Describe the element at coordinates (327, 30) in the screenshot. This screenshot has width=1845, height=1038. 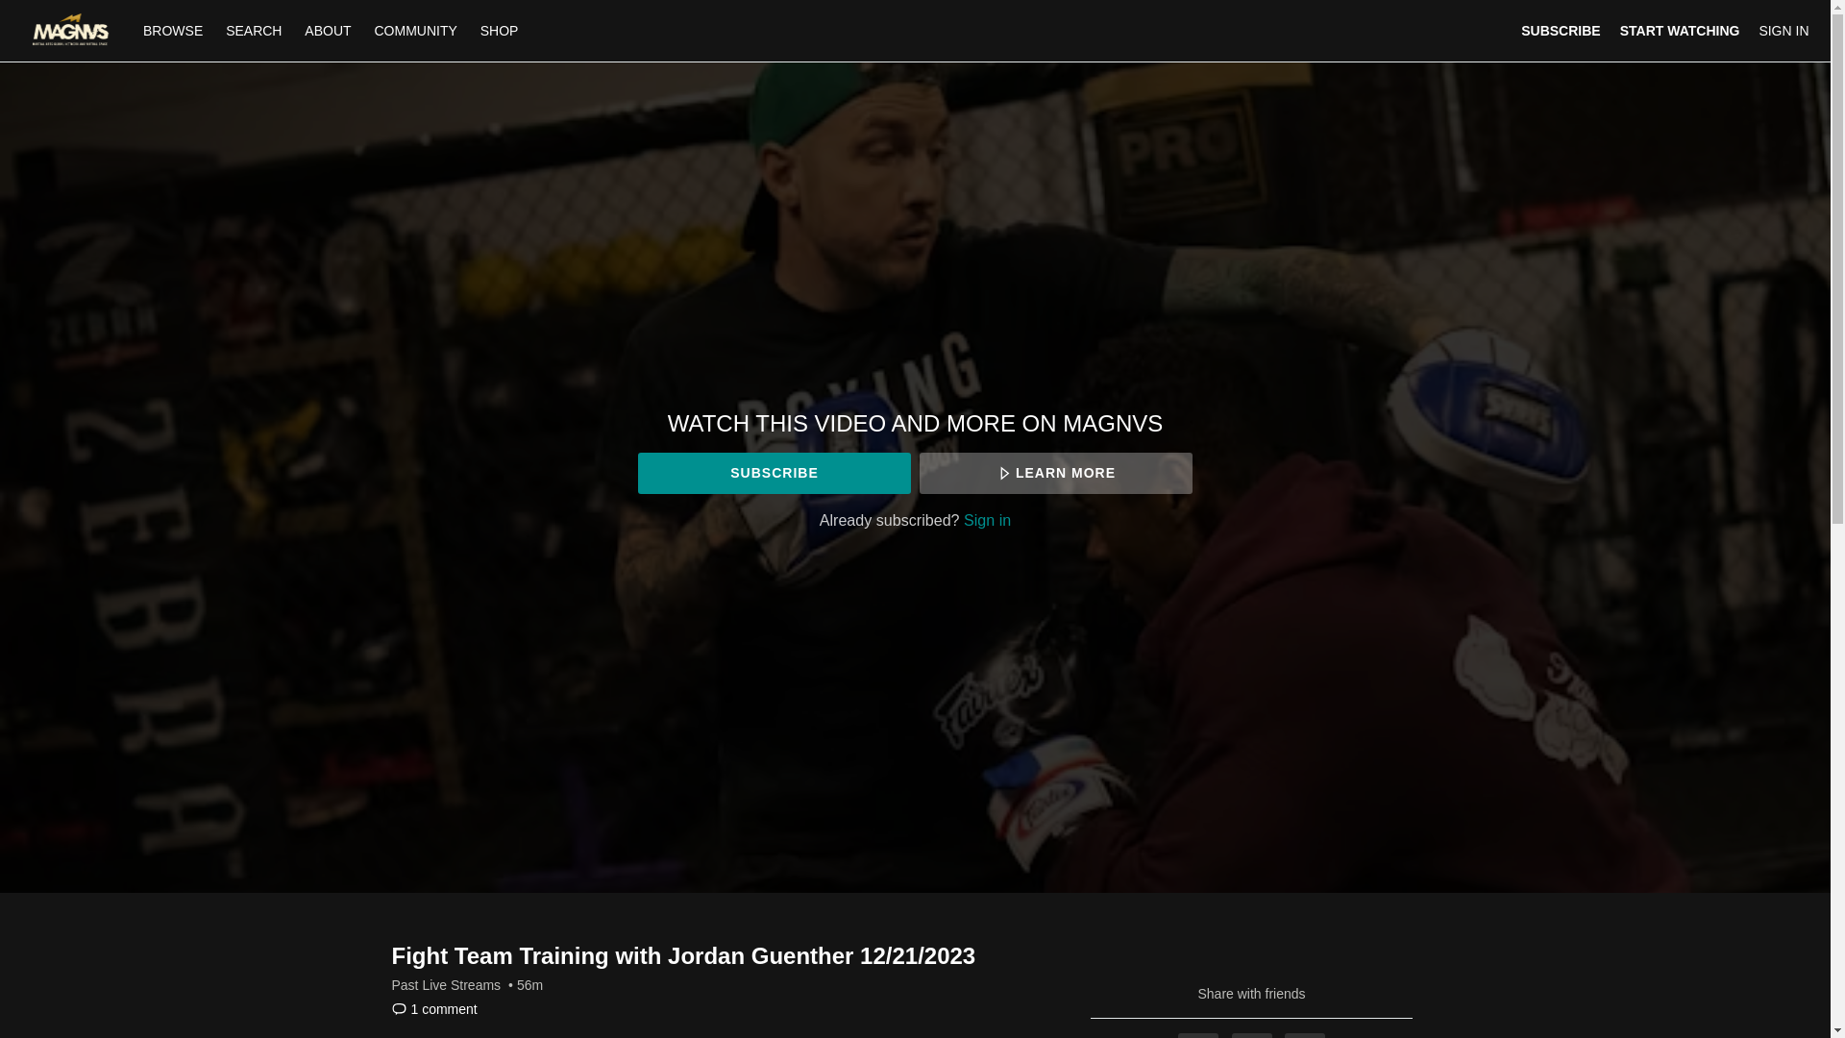
I see `ABOUT` at that location.